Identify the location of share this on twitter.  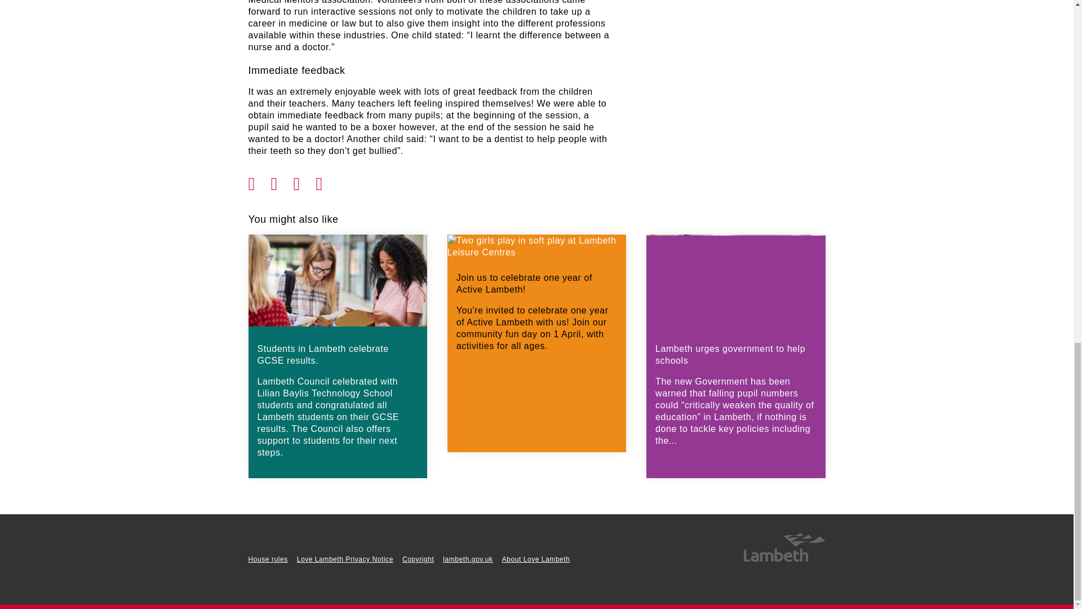
(282, 180).